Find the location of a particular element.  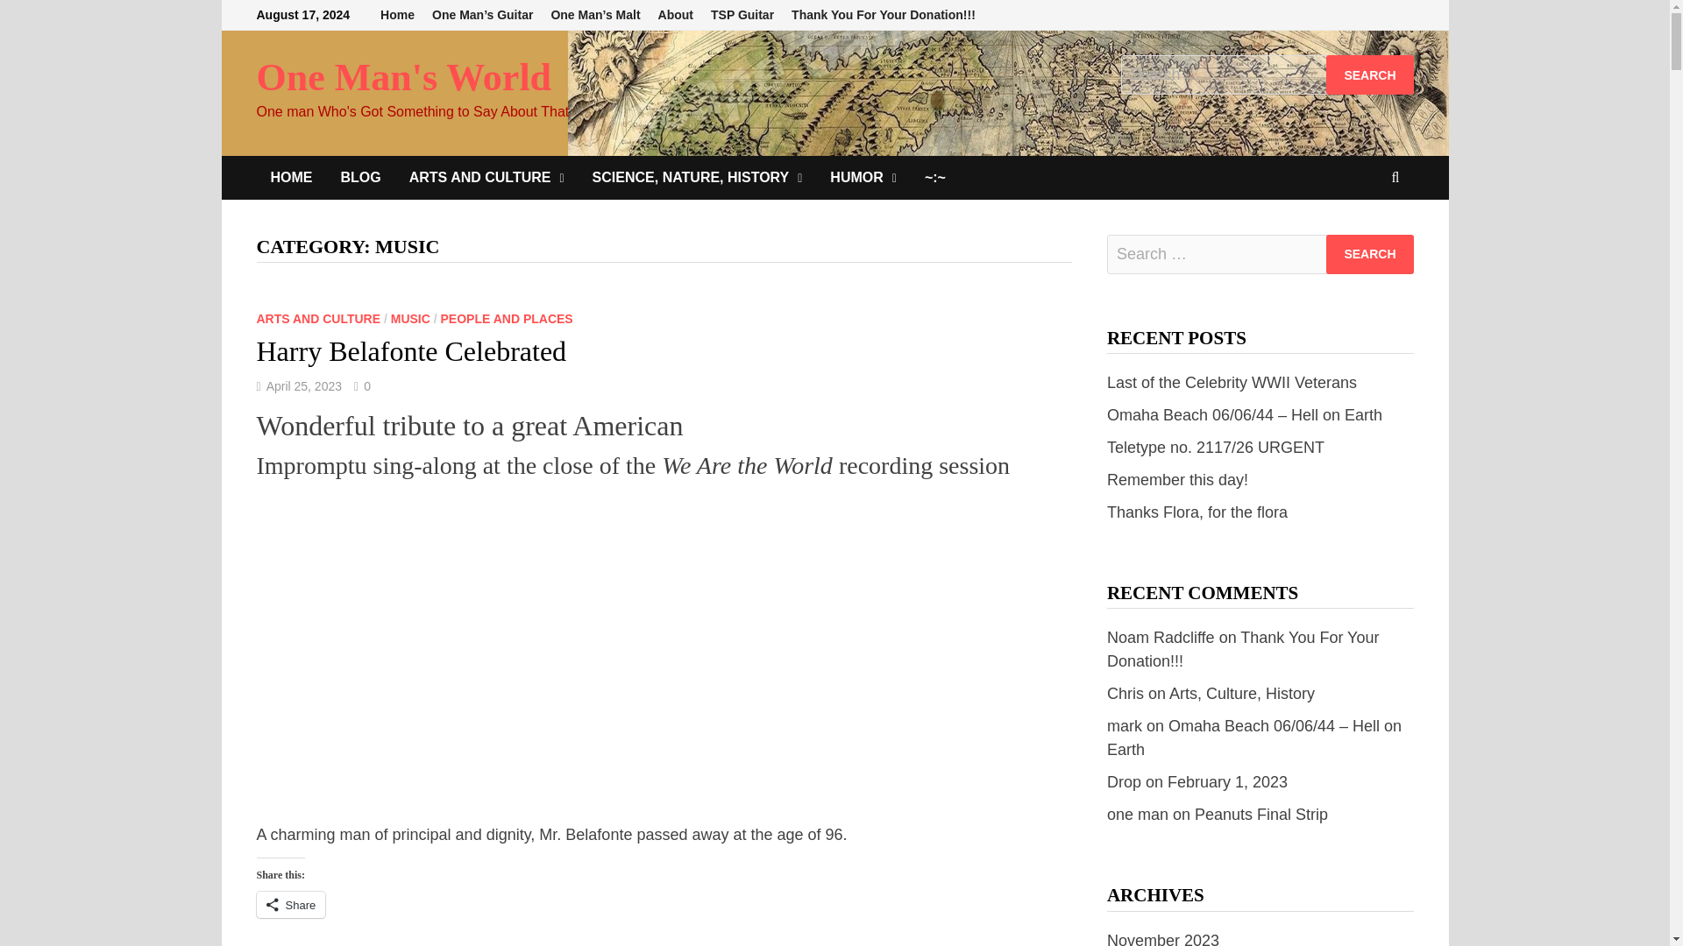

Home is located at coordinates (398, 15).